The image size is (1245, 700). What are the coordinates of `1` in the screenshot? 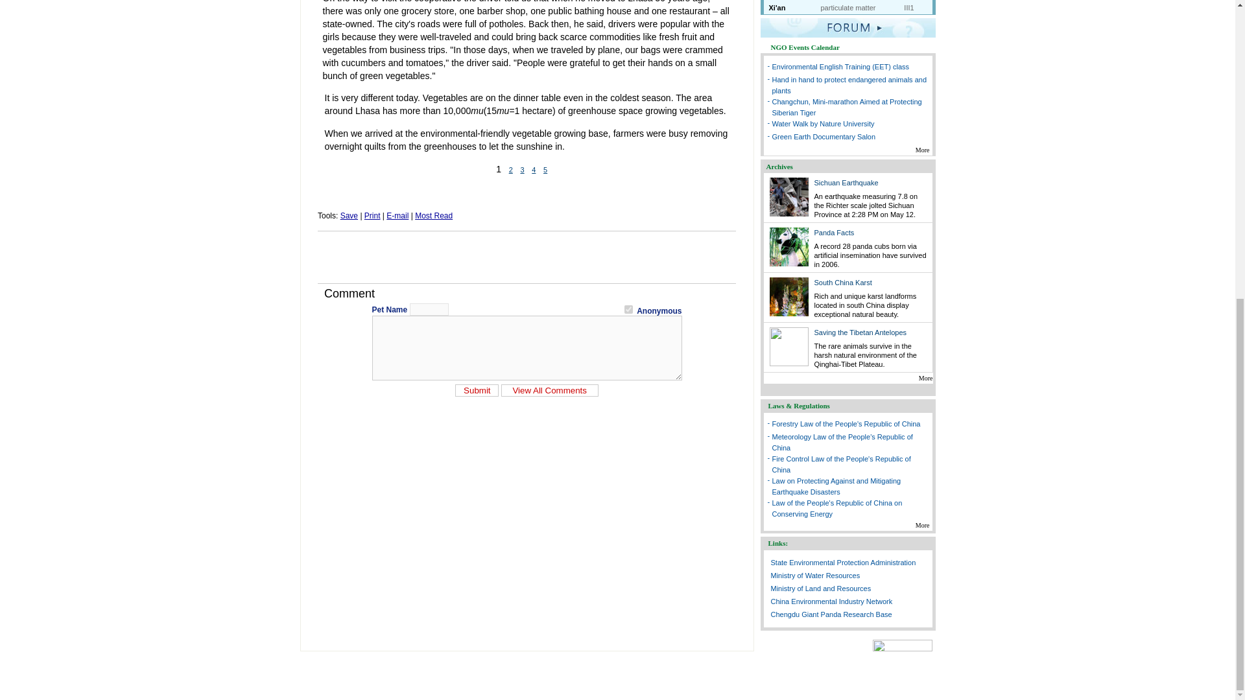 It's located at (628, 309).